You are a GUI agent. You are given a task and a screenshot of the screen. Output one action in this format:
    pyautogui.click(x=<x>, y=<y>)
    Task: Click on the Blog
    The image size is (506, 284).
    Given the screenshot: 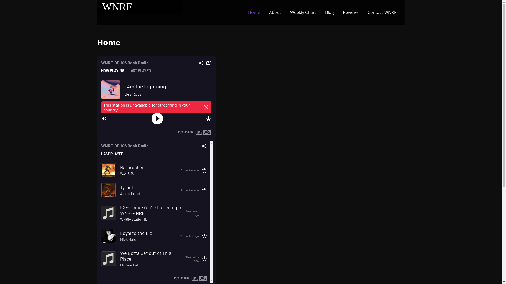 What is the action you would take?
    pyautogui.click(x=329, y=12)
    